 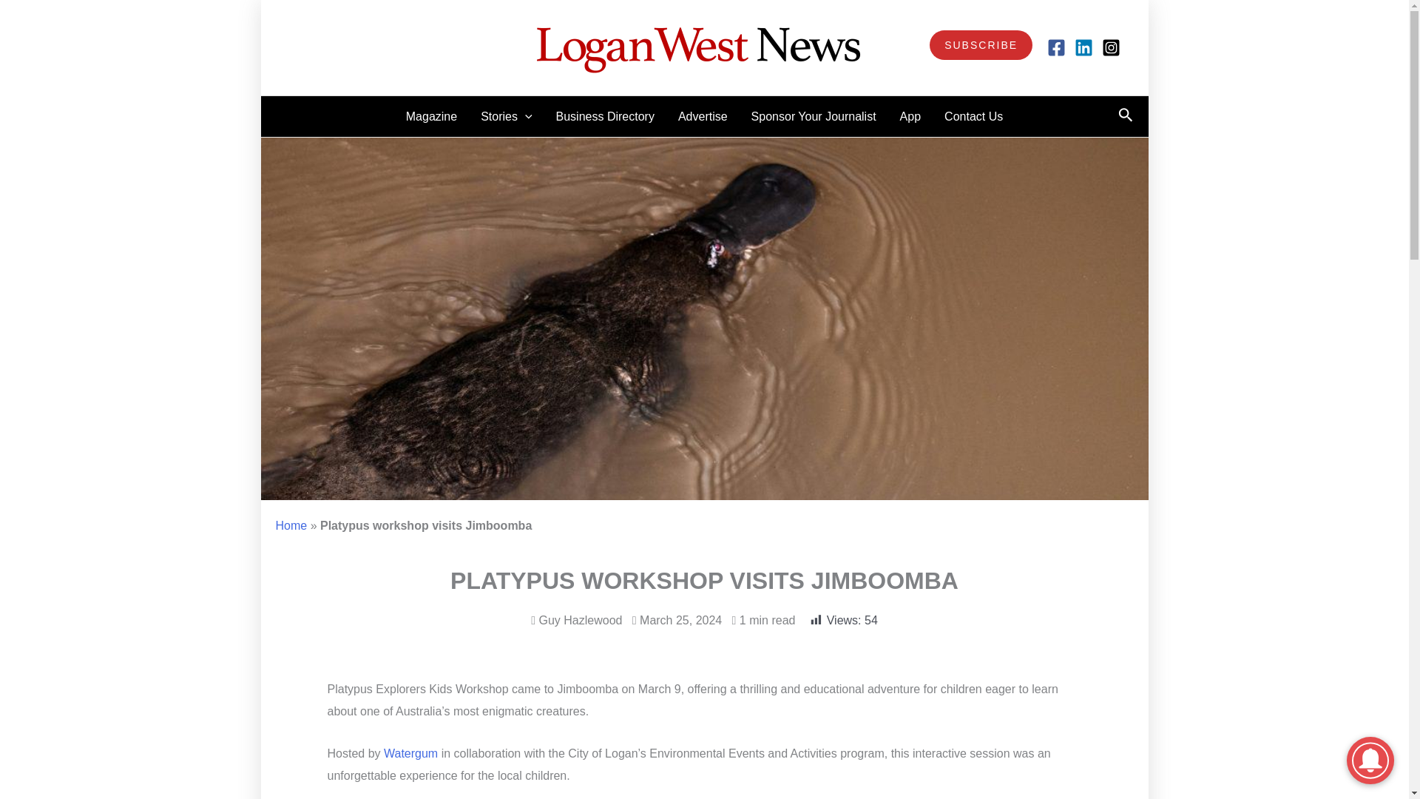 I want to click on Magazine, so click(x=431, y=115).